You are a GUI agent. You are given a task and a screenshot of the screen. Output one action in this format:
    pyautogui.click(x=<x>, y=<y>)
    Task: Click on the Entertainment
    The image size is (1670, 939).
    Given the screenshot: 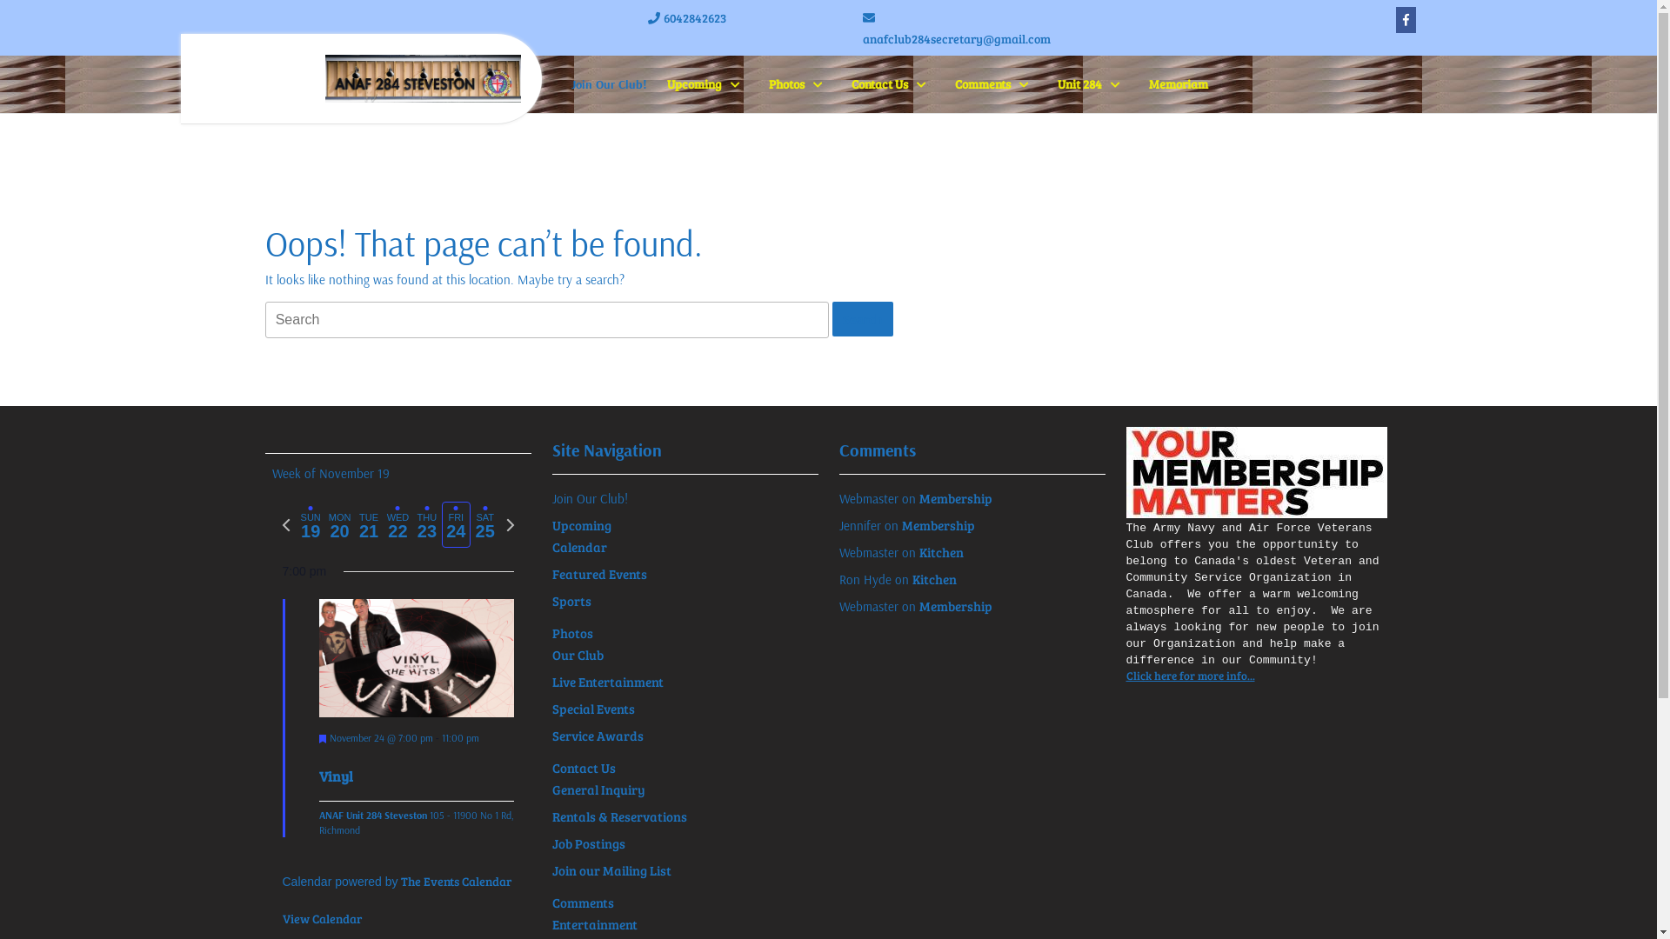 What is the action you would take?
    pyautogui.click(x=594, y=924)
    